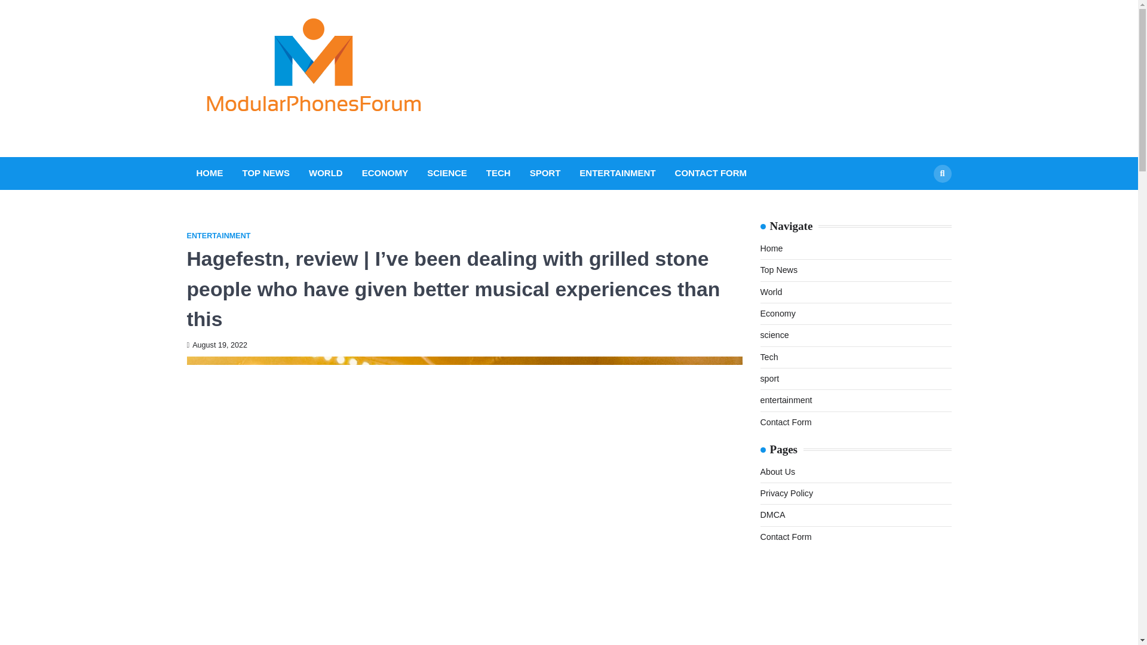 This screenshot has height=645, width=1147. I want to click on science, so click(774, 334).